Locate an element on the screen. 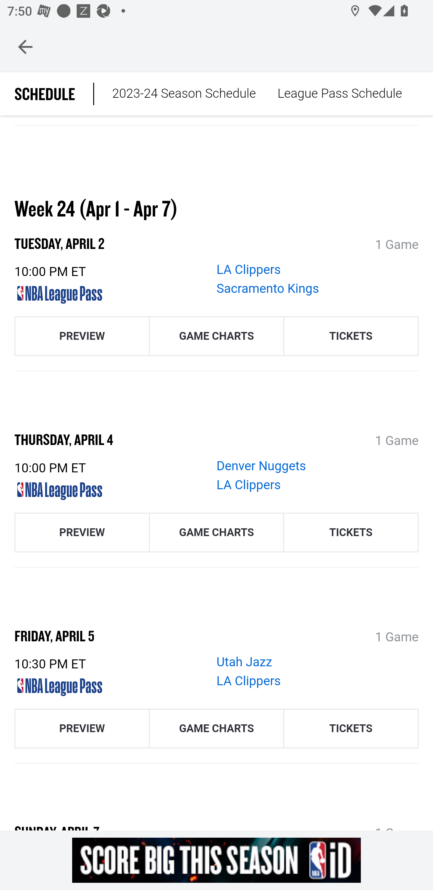 The width and height of the screenshot is (433, 890). LA Clippers is located at coordinates (249, 681).